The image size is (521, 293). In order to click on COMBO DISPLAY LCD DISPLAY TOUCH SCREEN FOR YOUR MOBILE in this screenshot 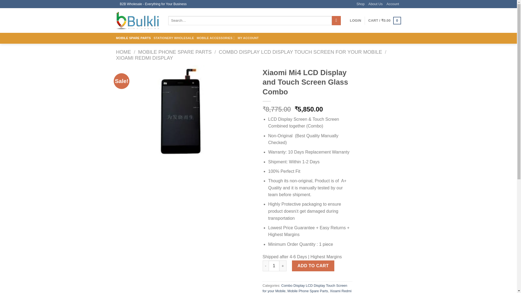, I will do `click(300, 52)`.